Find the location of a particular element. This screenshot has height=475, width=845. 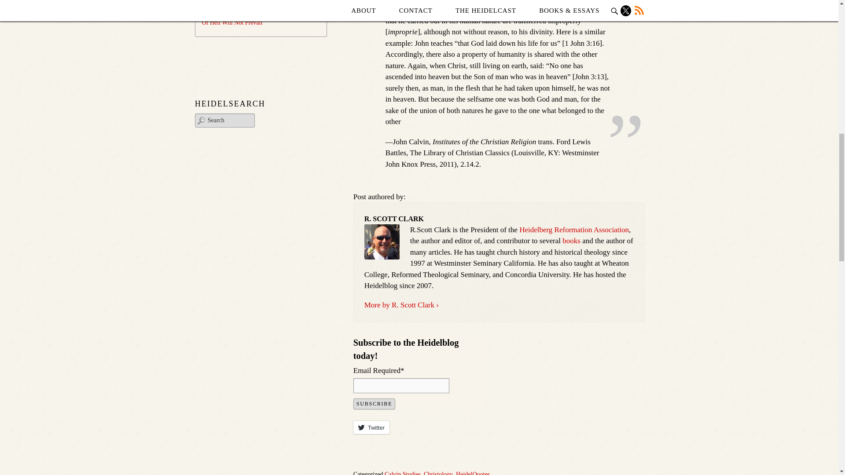

Click to share on Twitter is located at coordinates (371, 427).